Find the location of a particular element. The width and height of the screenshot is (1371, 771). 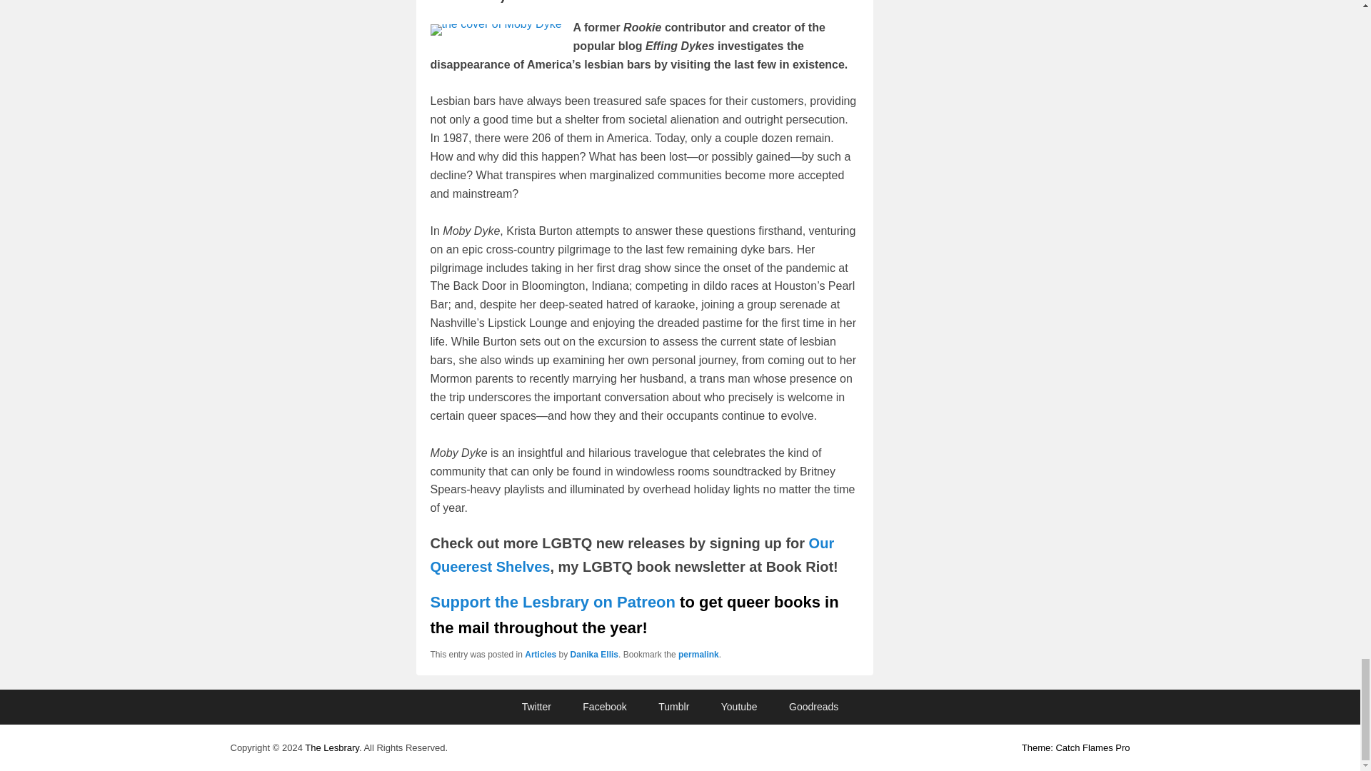

Theme: Catch Flames Pro is located at coordinates (1075, 748).